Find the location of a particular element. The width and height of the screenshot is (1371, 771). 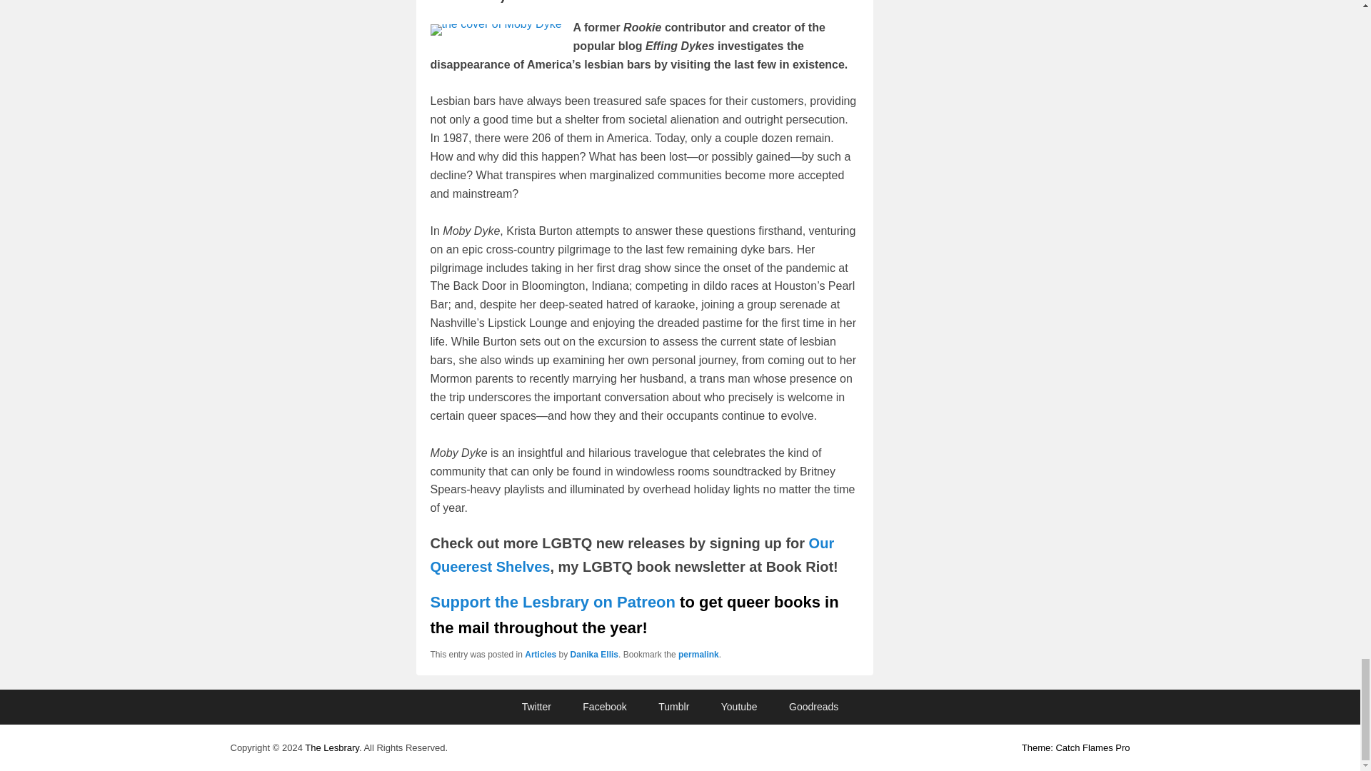

Theme: Catch Flames Pro is located at coordinates (1075, 748).